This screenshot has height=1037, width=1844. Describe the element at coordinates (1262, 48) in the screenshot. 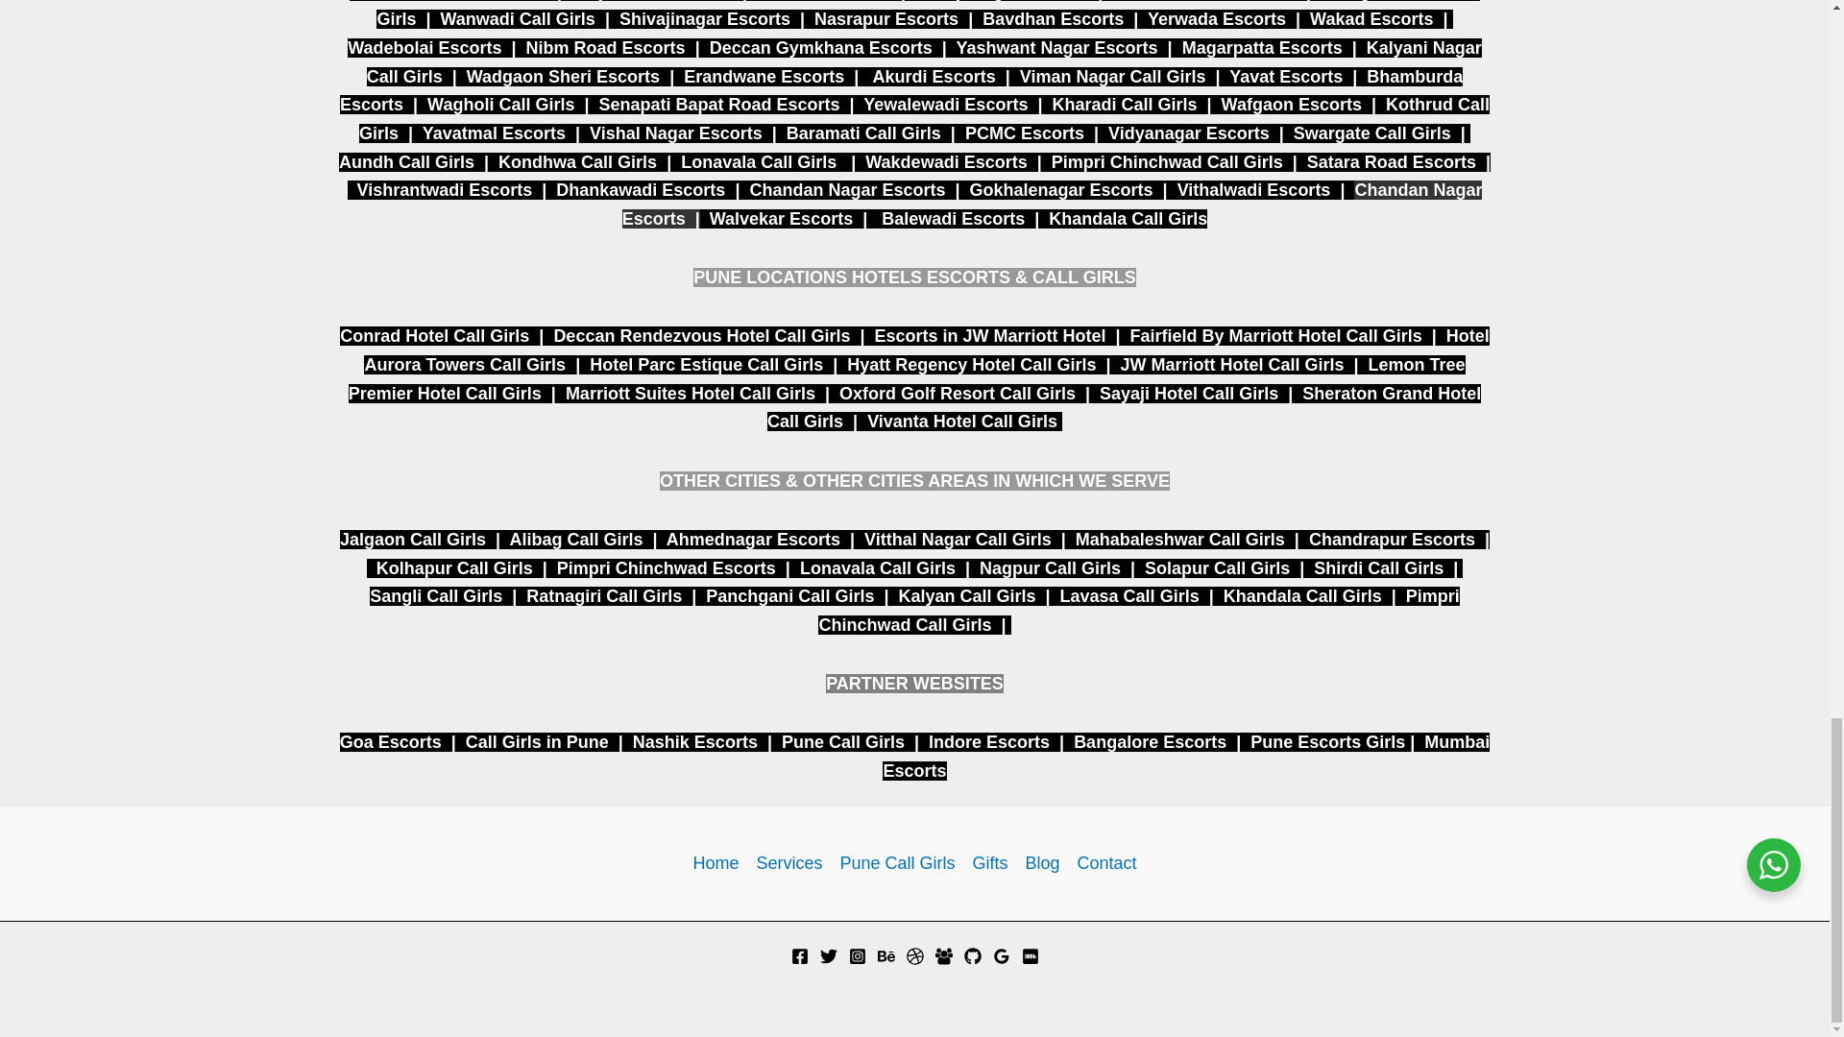

I see `Magarpatta Escorts` at that location.